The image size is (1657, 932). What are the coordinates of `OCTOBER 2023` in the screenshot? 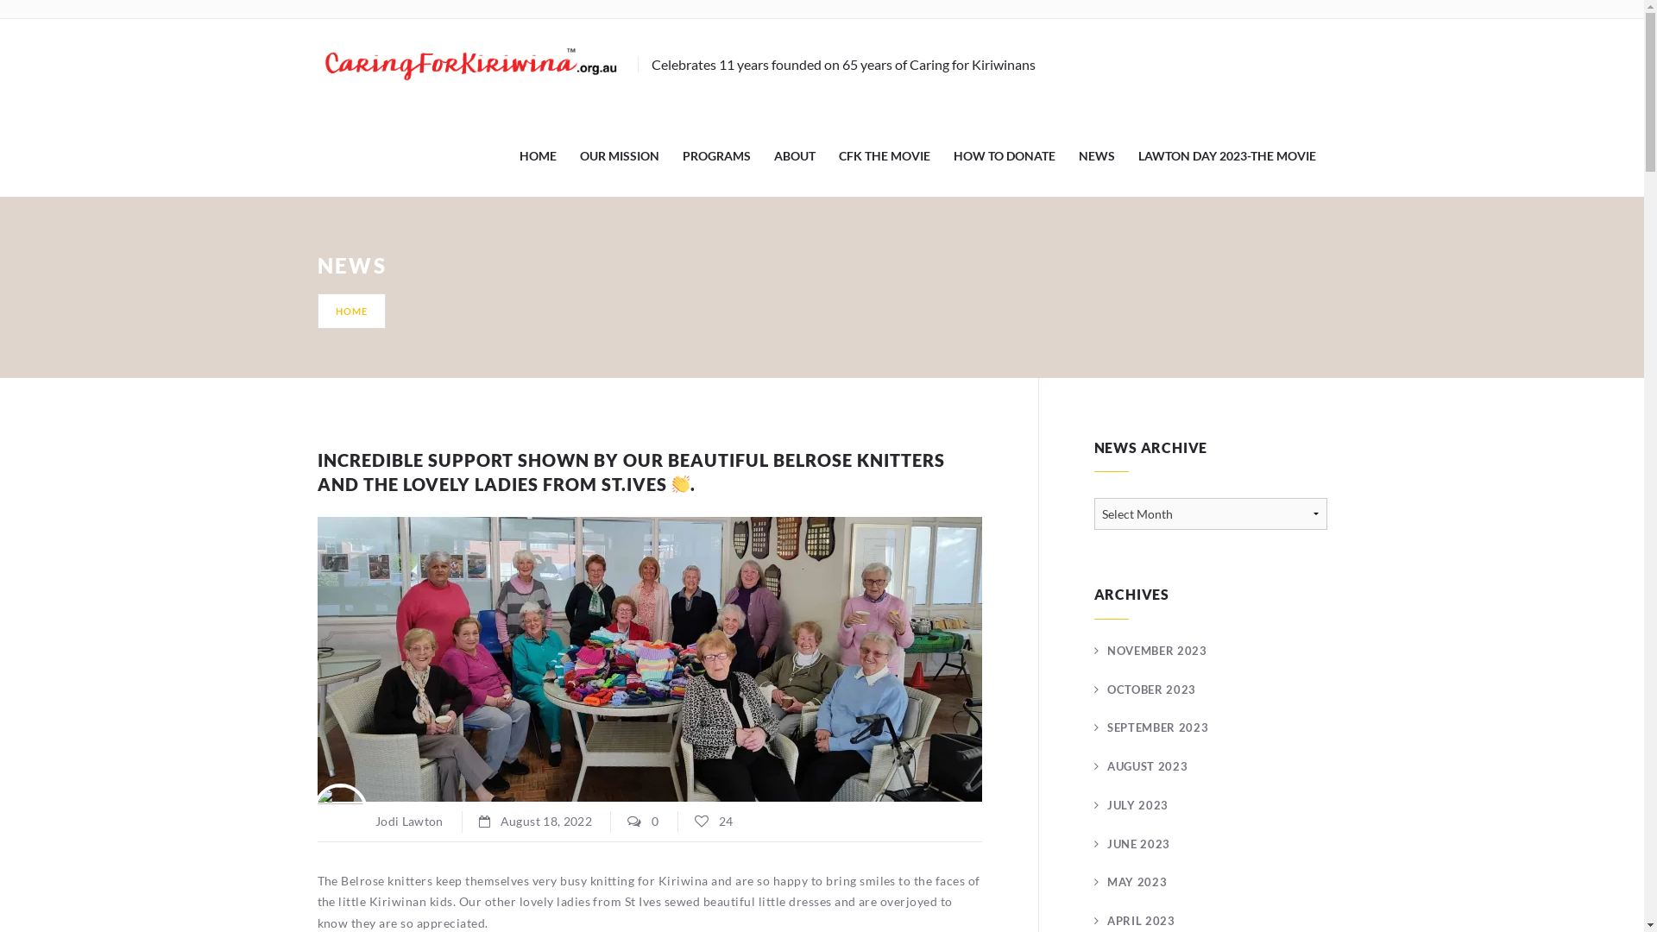 It's located at (1145, 690).